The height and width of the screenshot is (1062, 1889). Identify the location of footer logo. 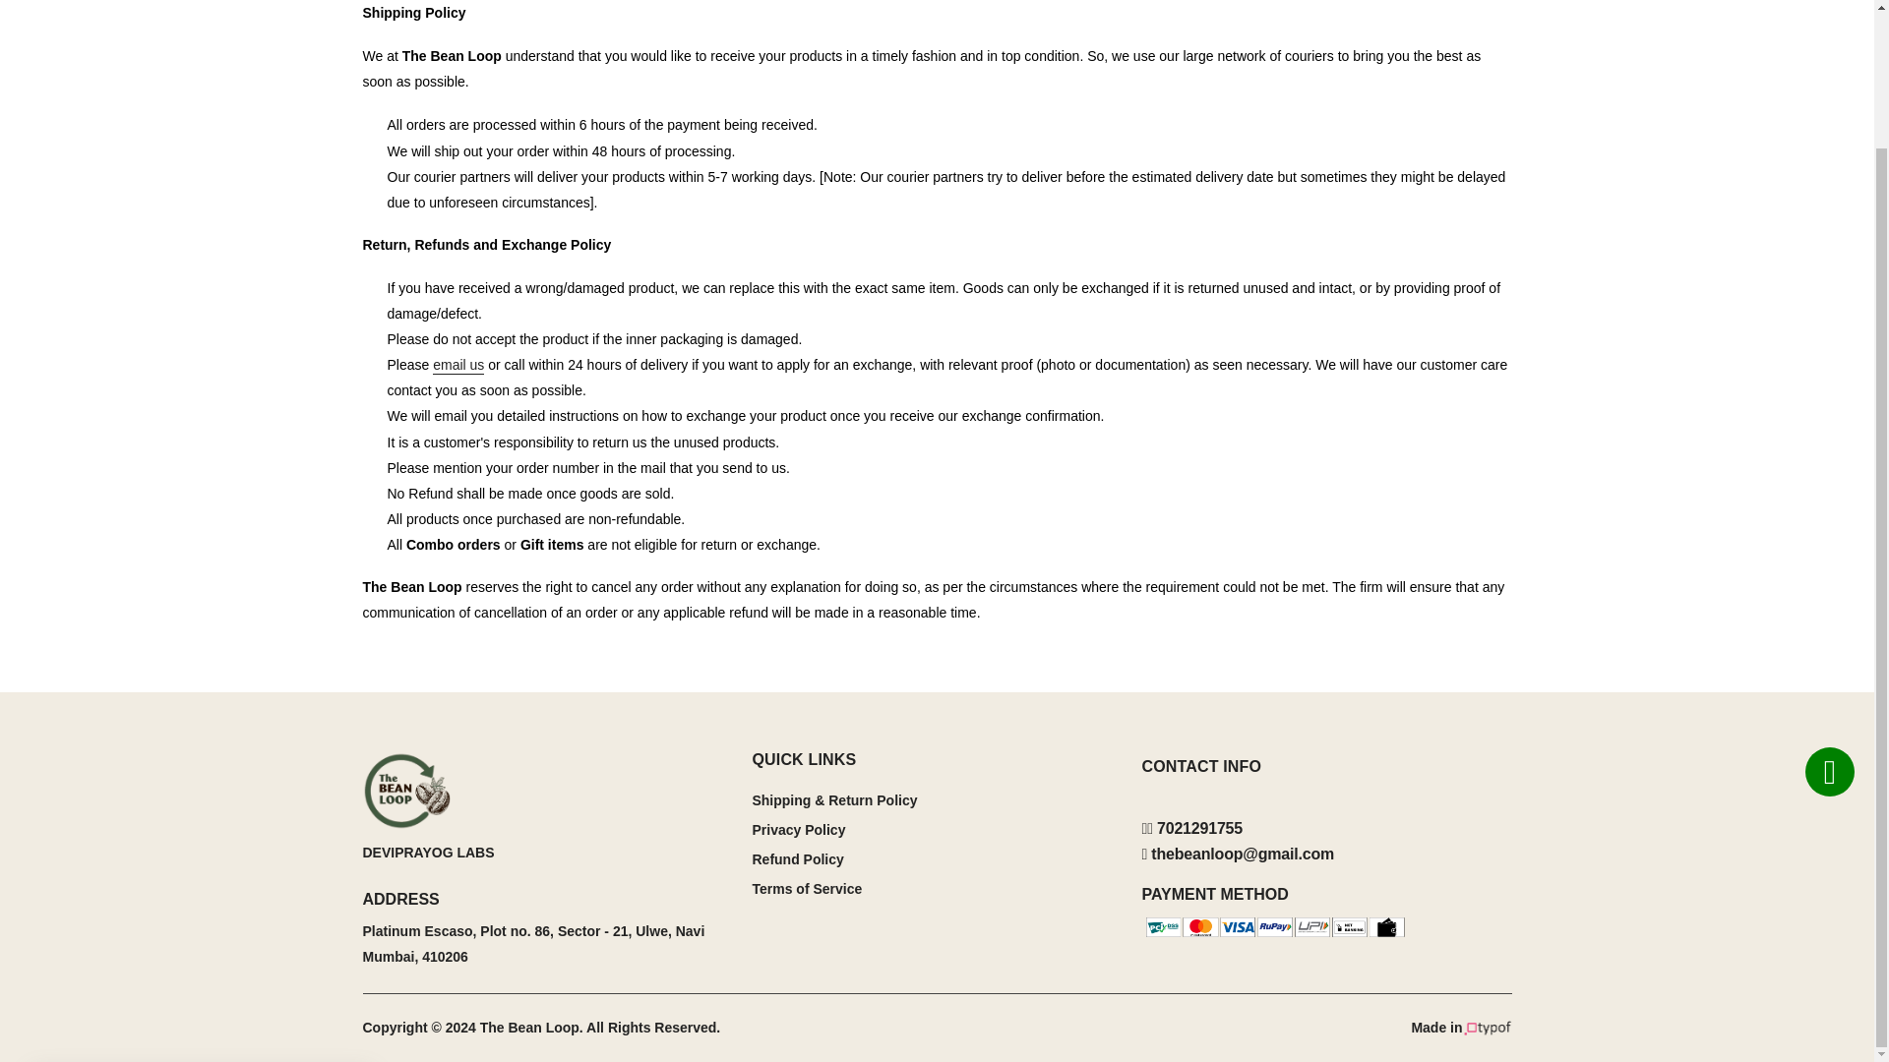
(547, 790).